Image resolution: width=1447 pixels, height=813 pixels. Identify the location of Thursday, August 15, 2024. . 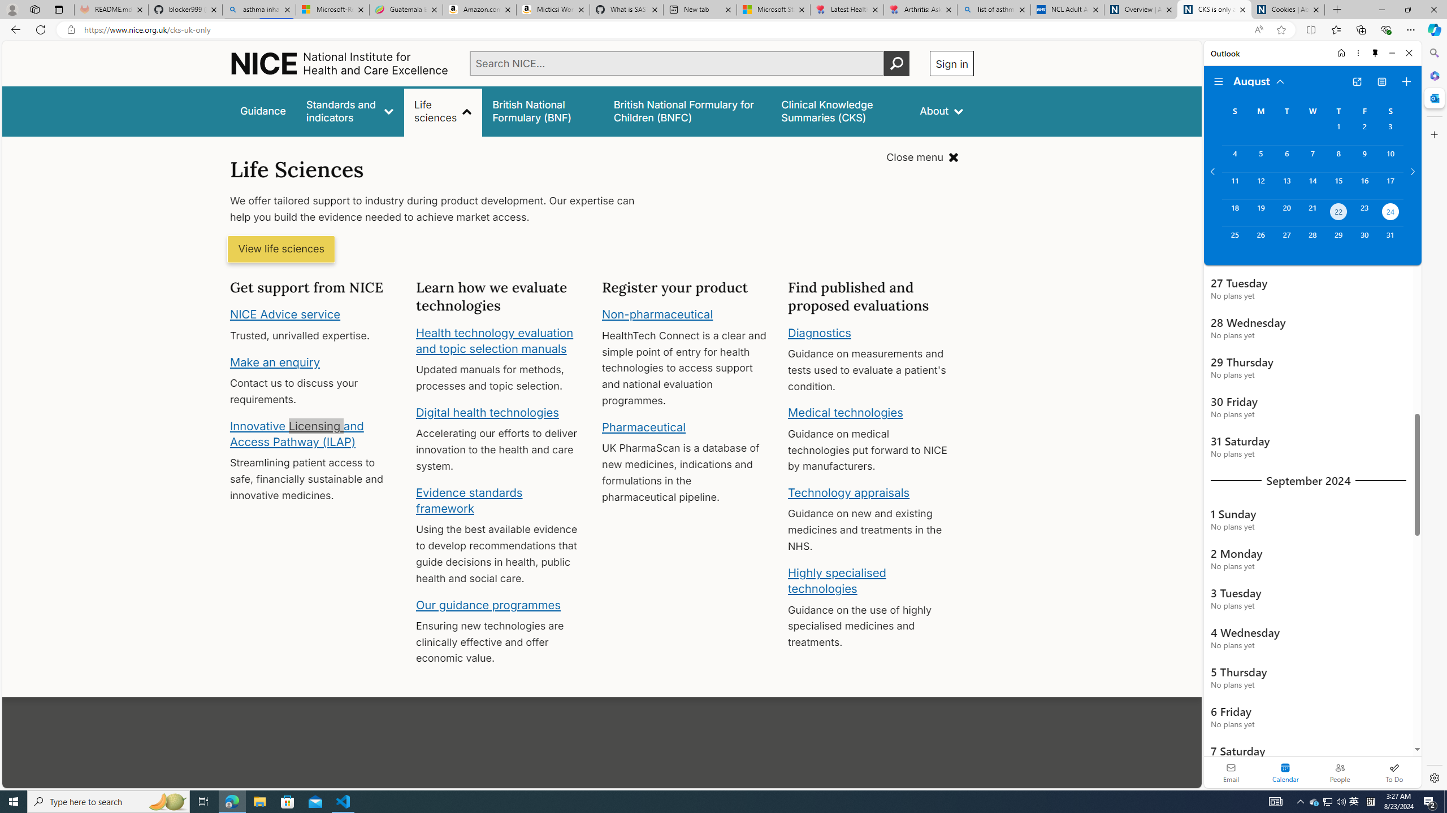
(1338, 185).